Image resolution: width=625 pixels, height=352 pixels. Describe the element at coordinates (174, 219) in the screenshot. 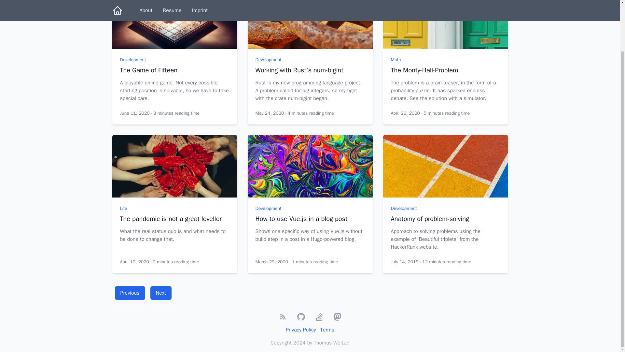

I see `The pandemic is not a great leveller` at that location.